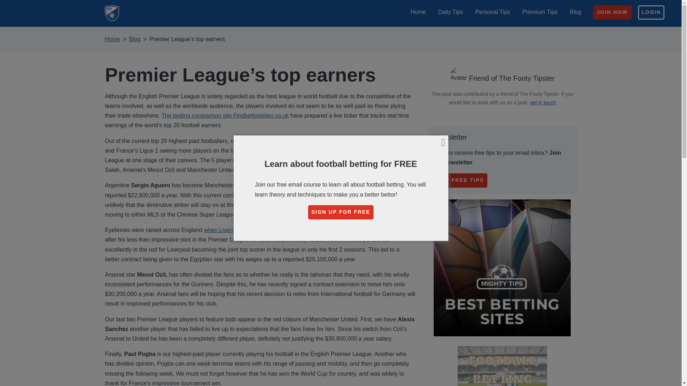  What do you see at coordinates (612, 13) in the screenshot?
I see `JOIN NOW` at bounding box center [612, 13].